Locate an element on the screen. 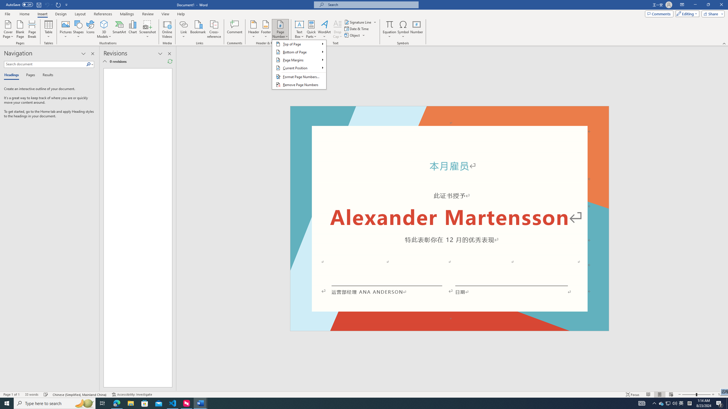 The height and width of the screenshot is (409, 728). Task View is located at coordinates (449, 218).